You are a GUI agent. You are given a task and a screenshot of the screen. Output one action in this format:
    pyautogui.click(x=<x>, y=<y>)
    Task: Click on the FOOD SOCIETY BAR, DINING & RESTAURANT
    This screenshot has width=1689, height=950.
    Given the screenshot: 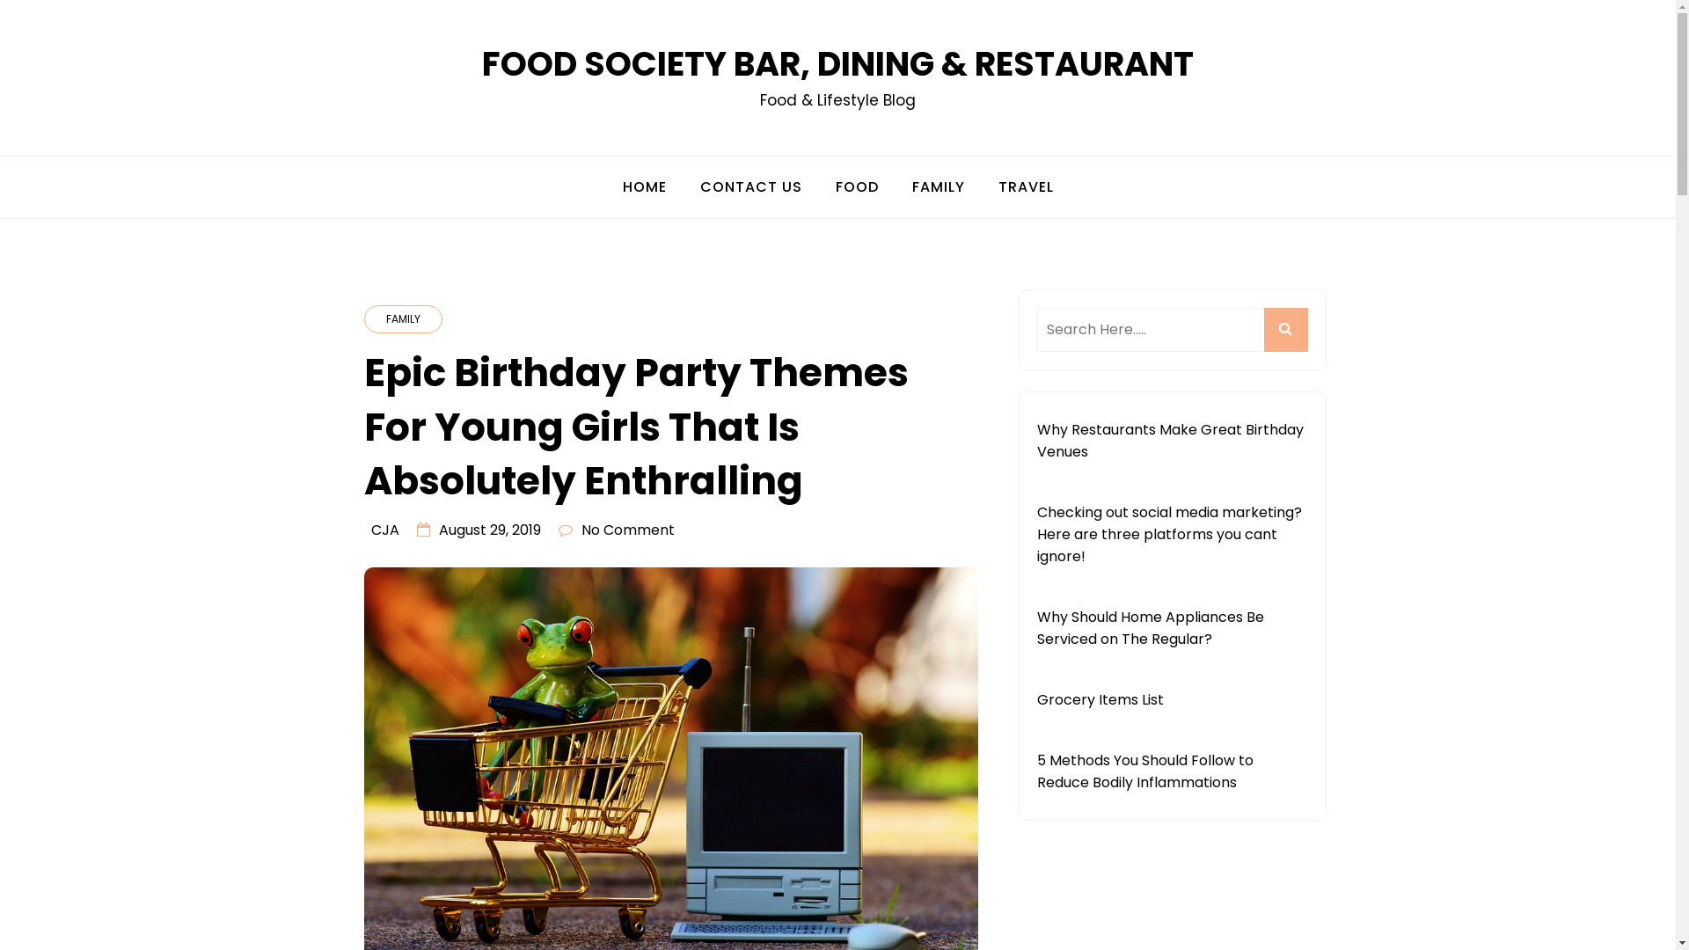 What is the action you would take?
    pyautogui.click(x=837, y=63)
    